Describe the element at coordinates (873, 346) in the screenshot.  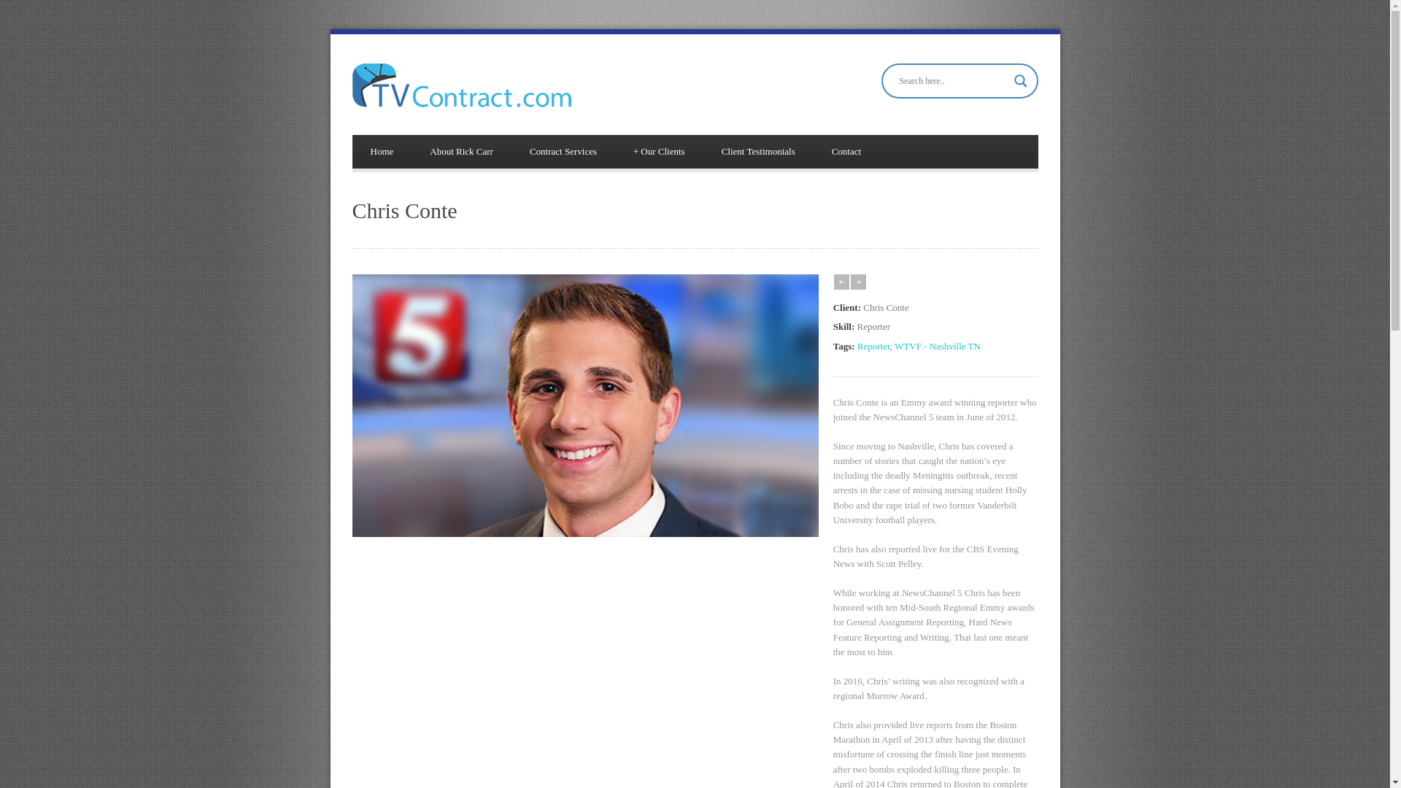
I see `Reporter` at that location.